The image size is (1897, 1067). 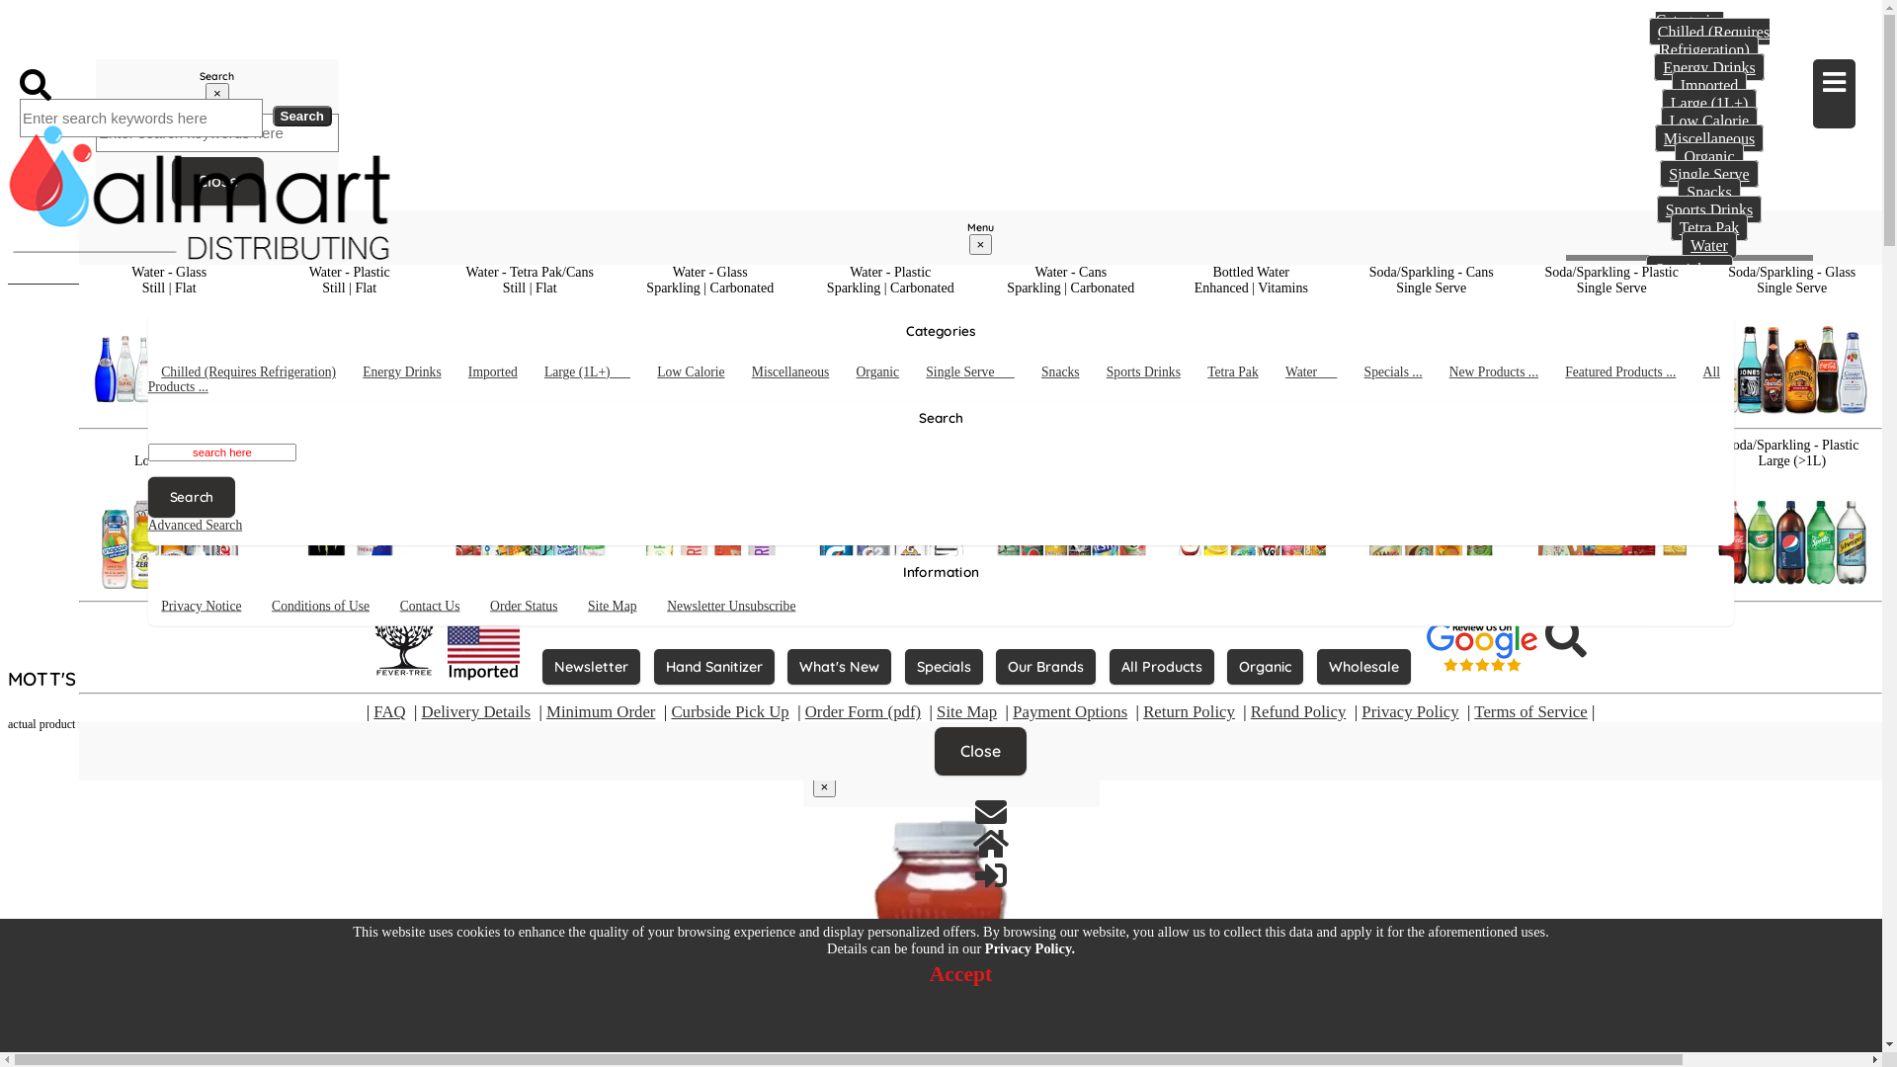 I want to click on ALLMART DISTRIBUTING, so click(x=98, y=40).